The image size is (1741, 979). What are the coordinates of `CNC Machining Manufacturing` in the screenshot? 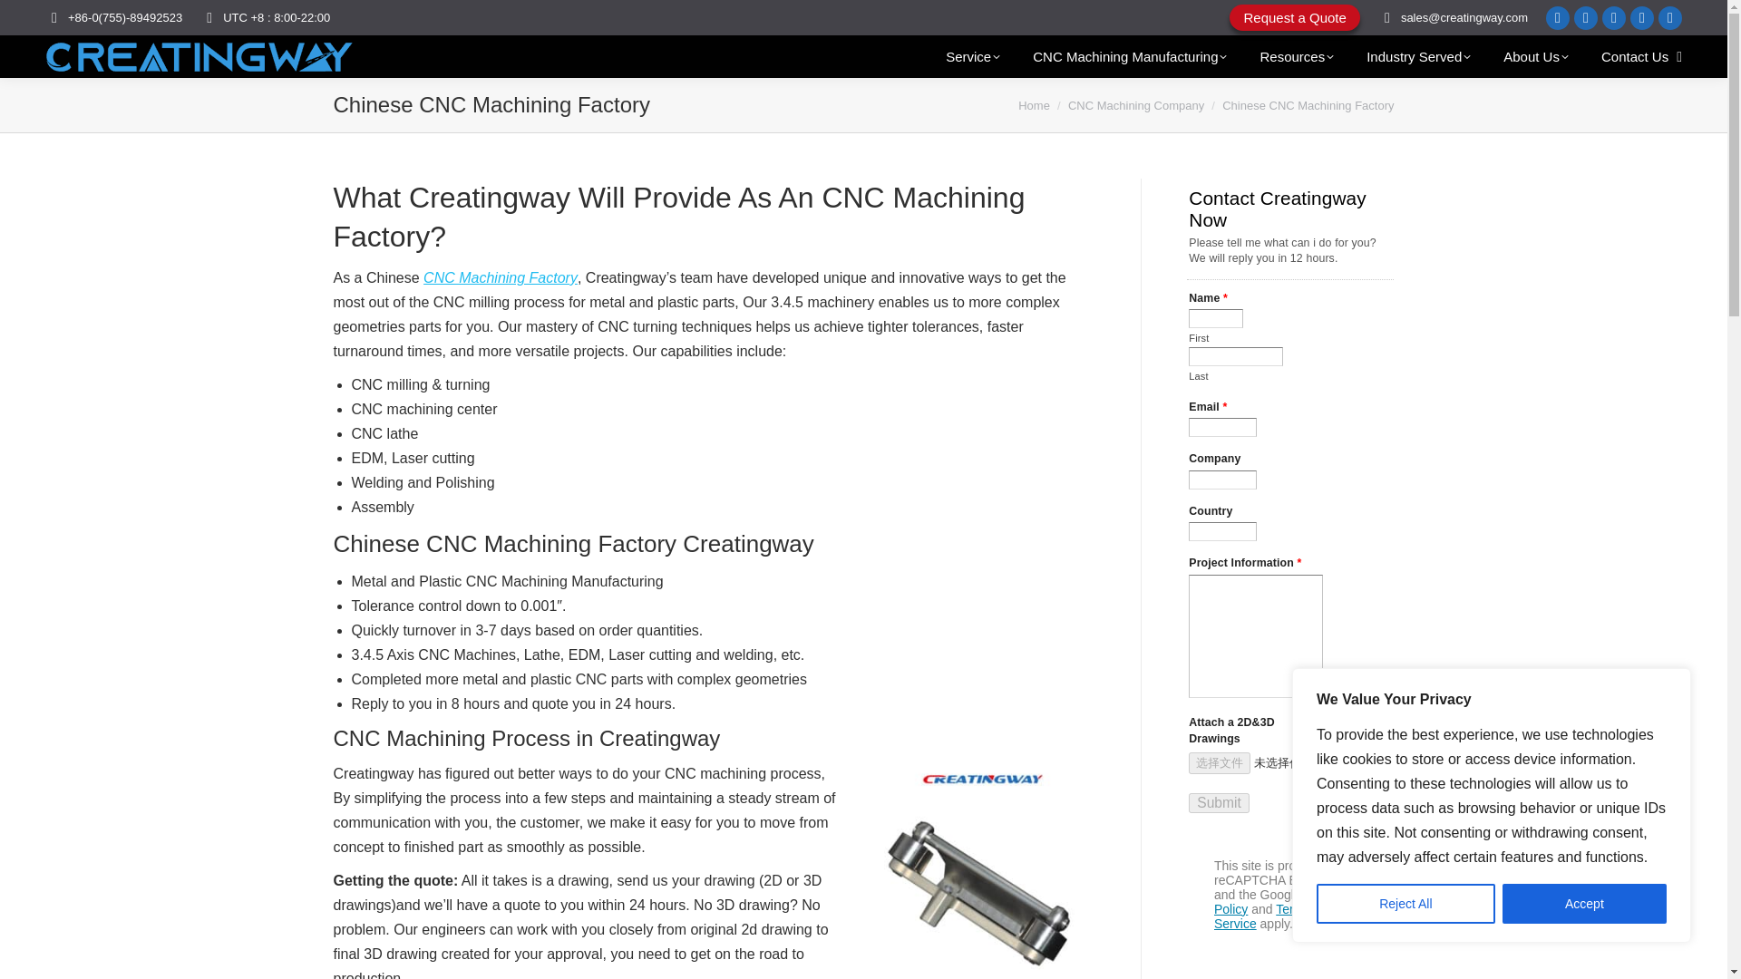 It's located at (1130, 56).